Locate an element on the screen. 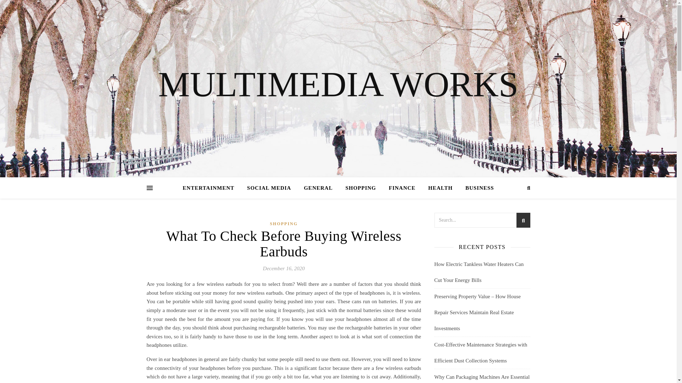  GENERAL is located at coordinates (318, 188).